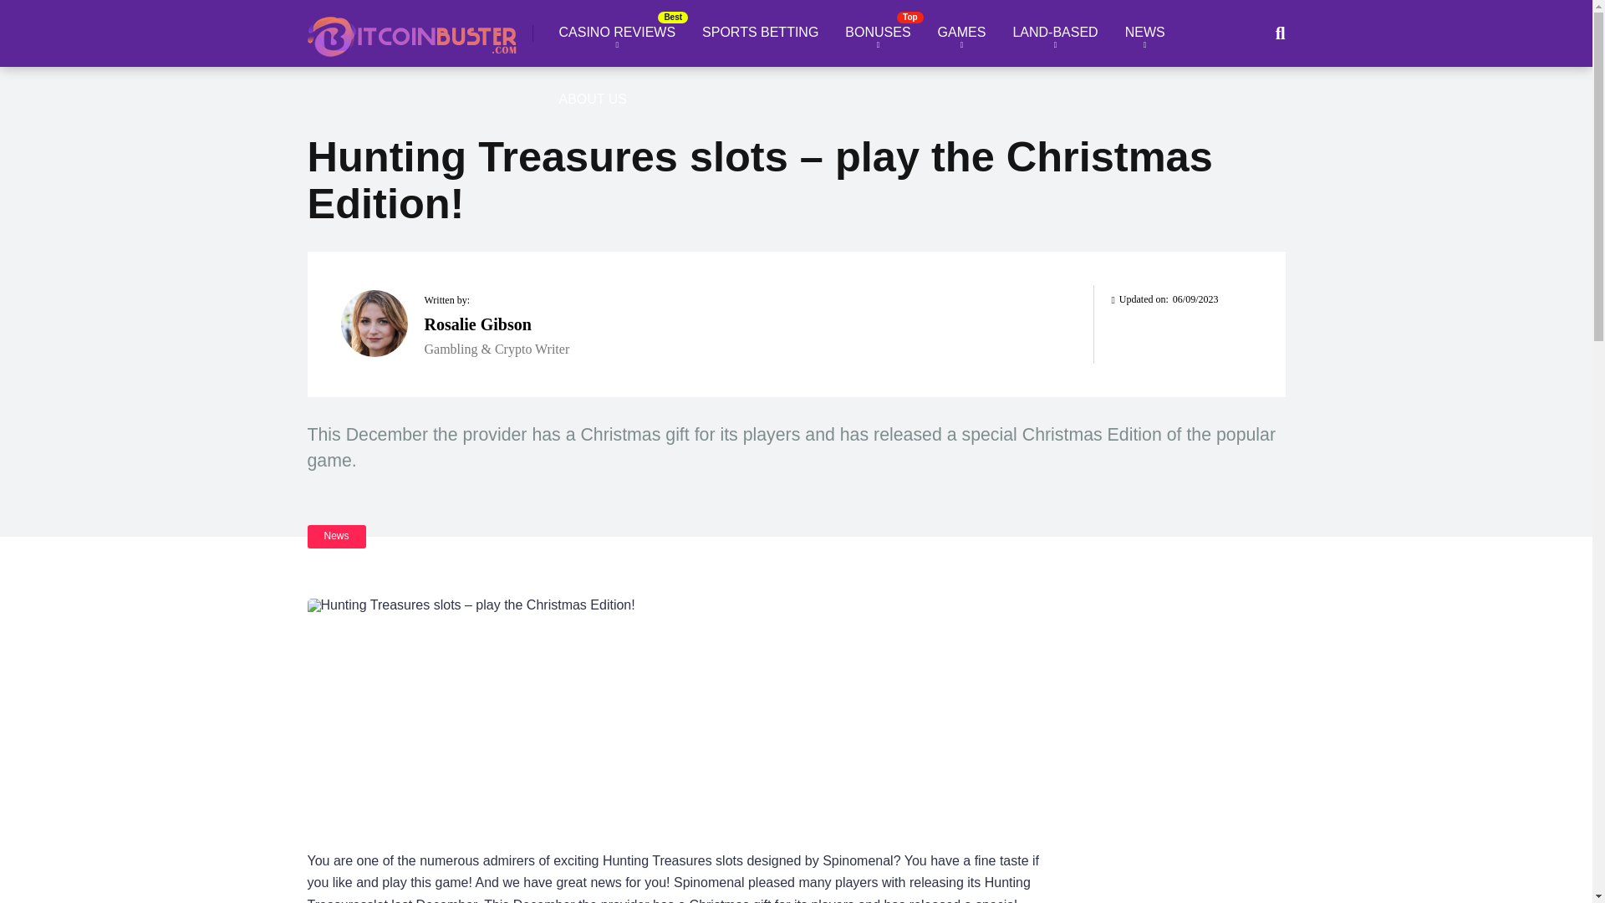  What do you see at coordinates (1145, 33) in the screenshot?
I see `NEWS` at bounding box center [1145, 33].